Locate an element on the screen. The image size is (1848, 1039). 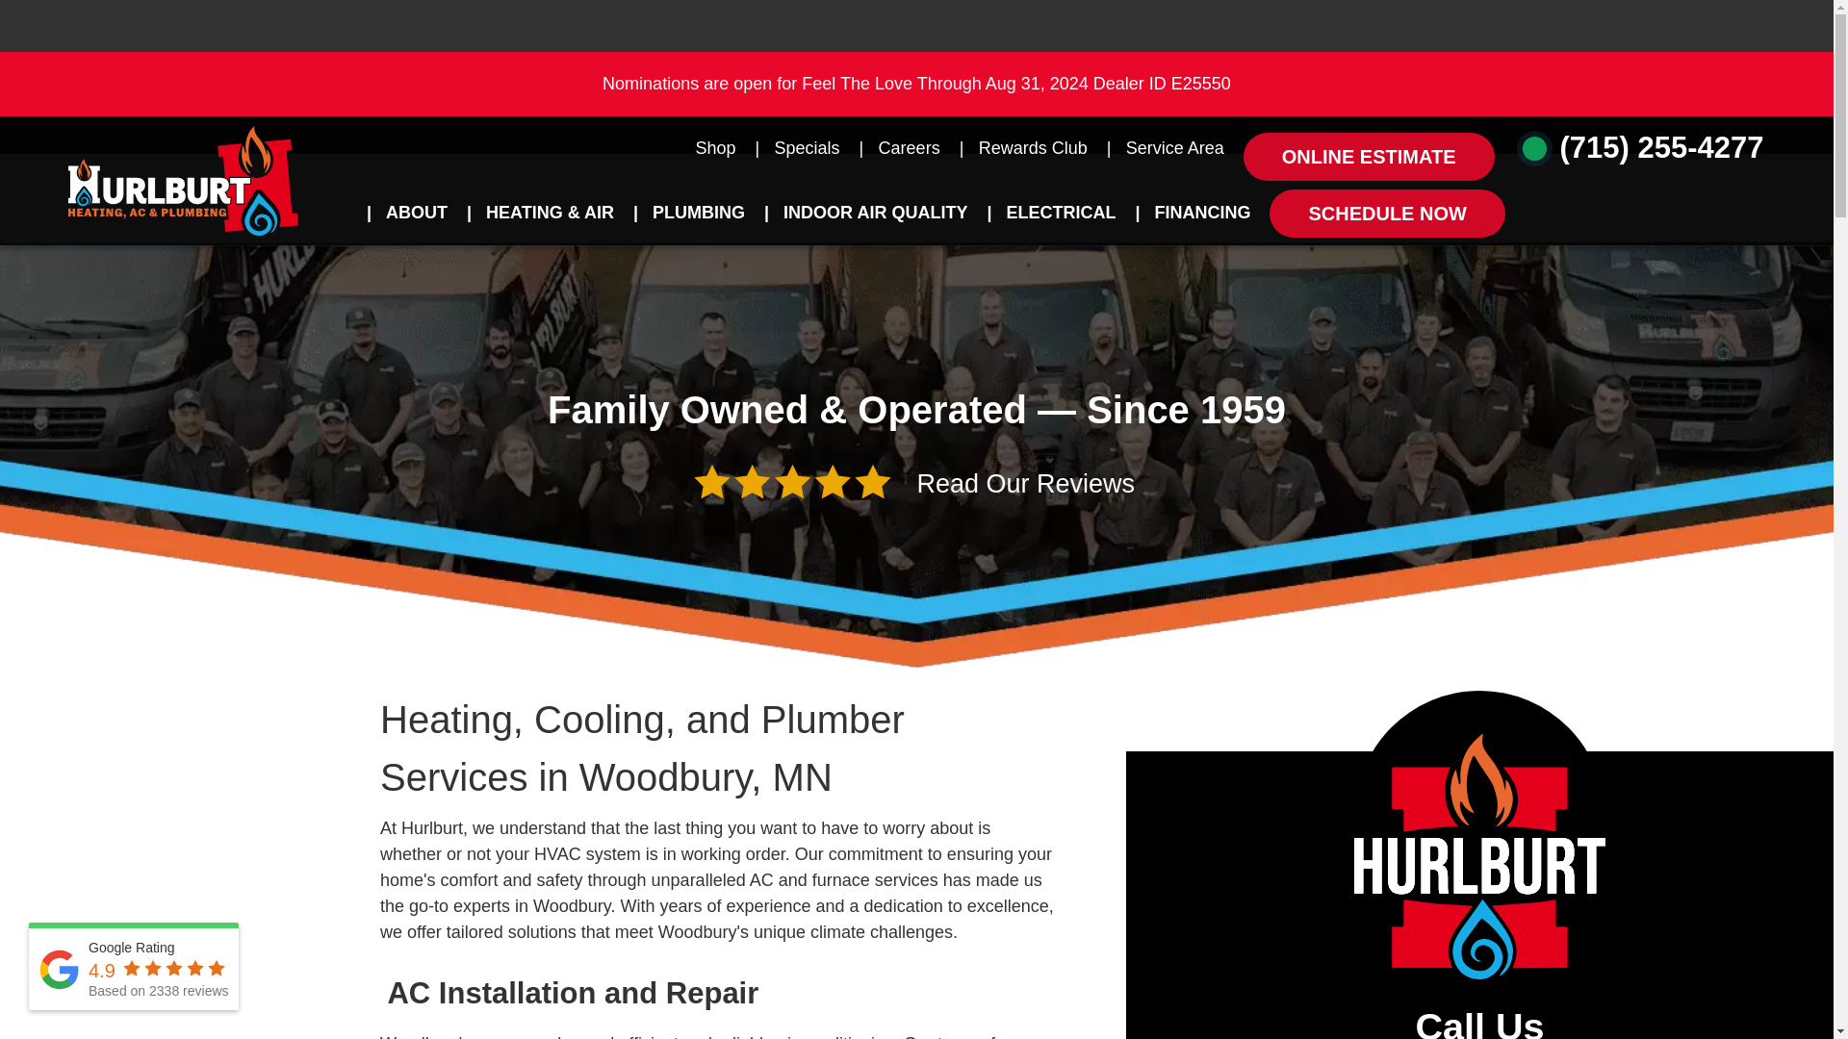
ABOUT is located at coordinates (416, 212).